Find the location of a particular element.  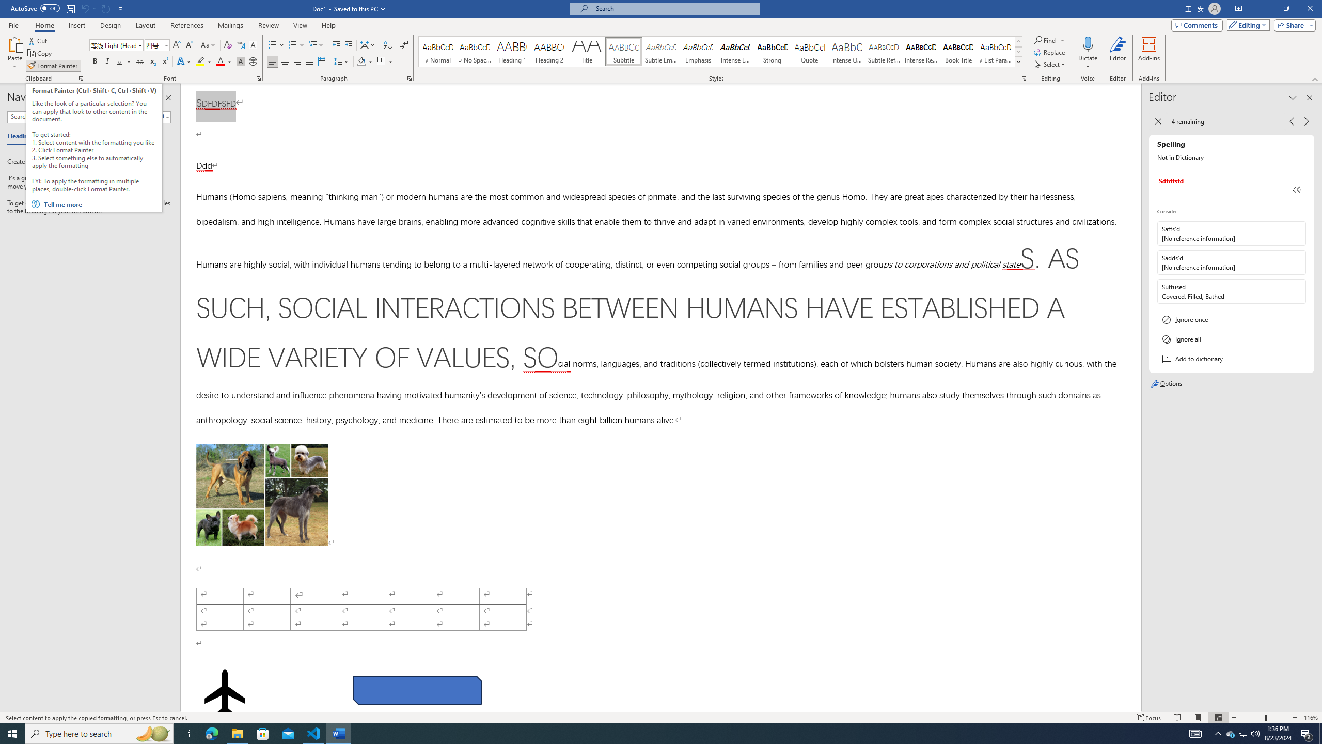

Zoom In is located at coordinates (1295, 718).